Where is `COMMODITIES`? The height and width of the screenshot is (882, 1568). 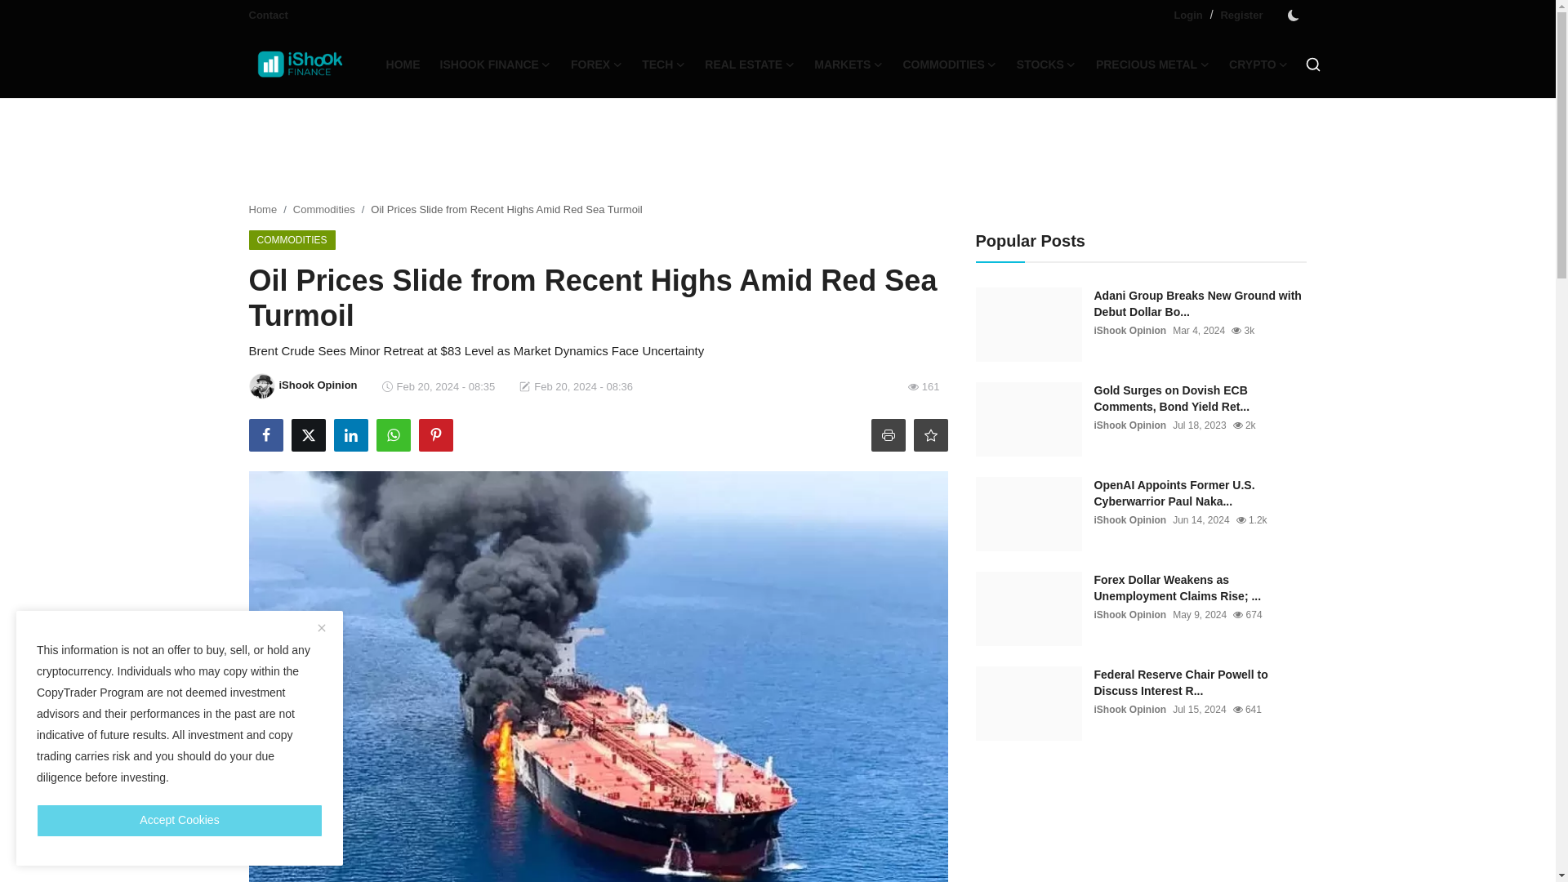 COMMODITIES is located at coordinates (949, 64).